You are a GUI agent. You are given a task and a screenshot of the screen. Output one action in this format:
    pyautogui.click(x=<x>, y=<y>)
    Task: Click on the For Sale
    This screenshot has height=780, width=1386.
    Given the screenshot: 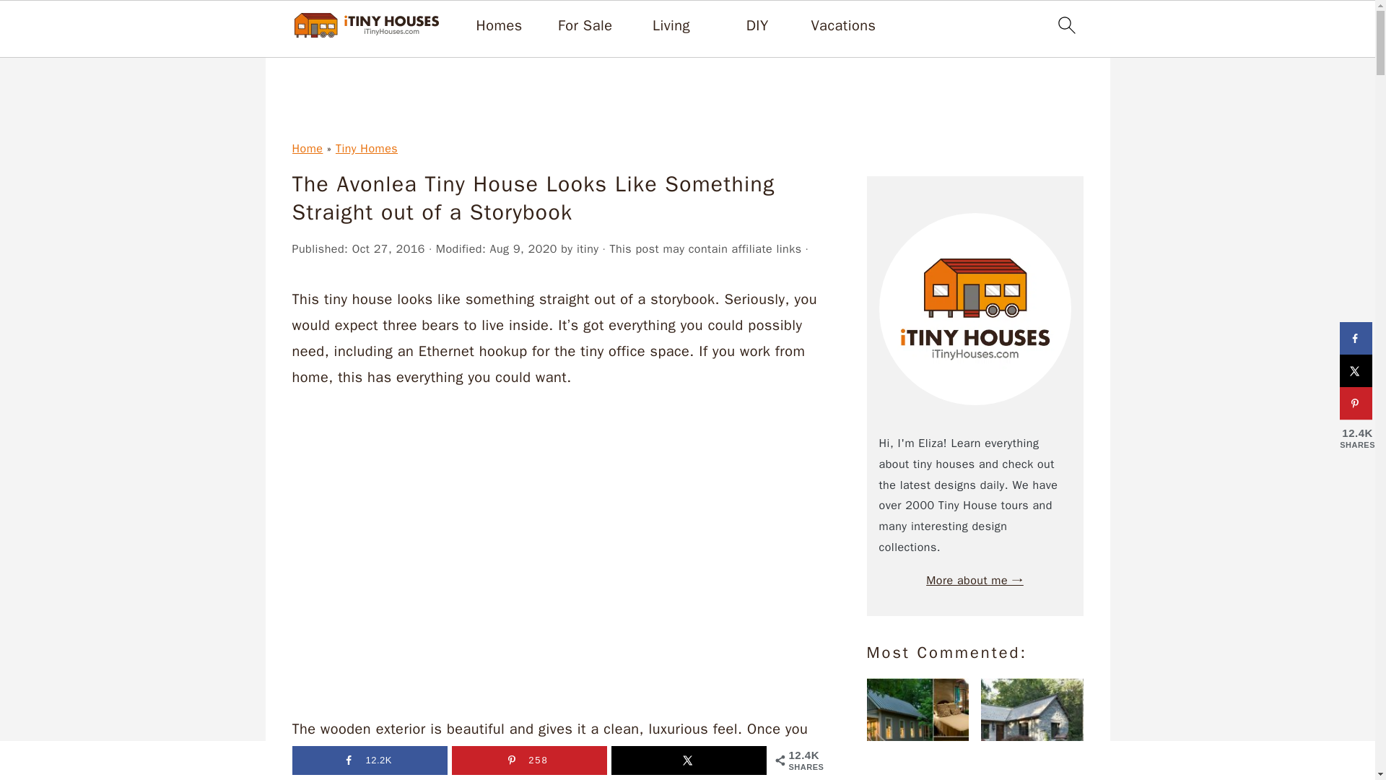 What is the action you would take?
    pyautogui.click(x=585, y=25)
    